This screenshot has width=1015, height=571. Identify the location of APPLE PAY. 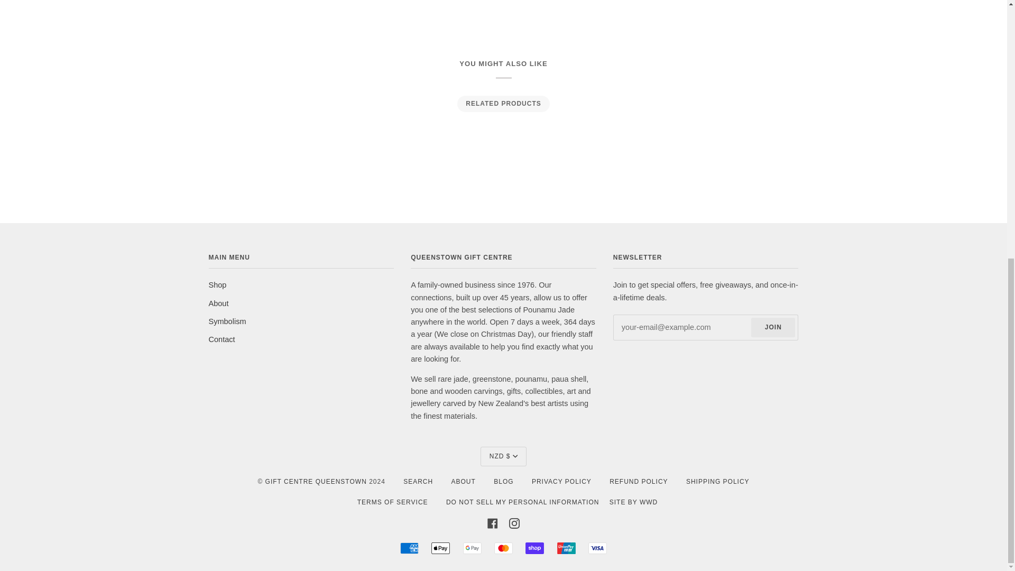
(440, 548).